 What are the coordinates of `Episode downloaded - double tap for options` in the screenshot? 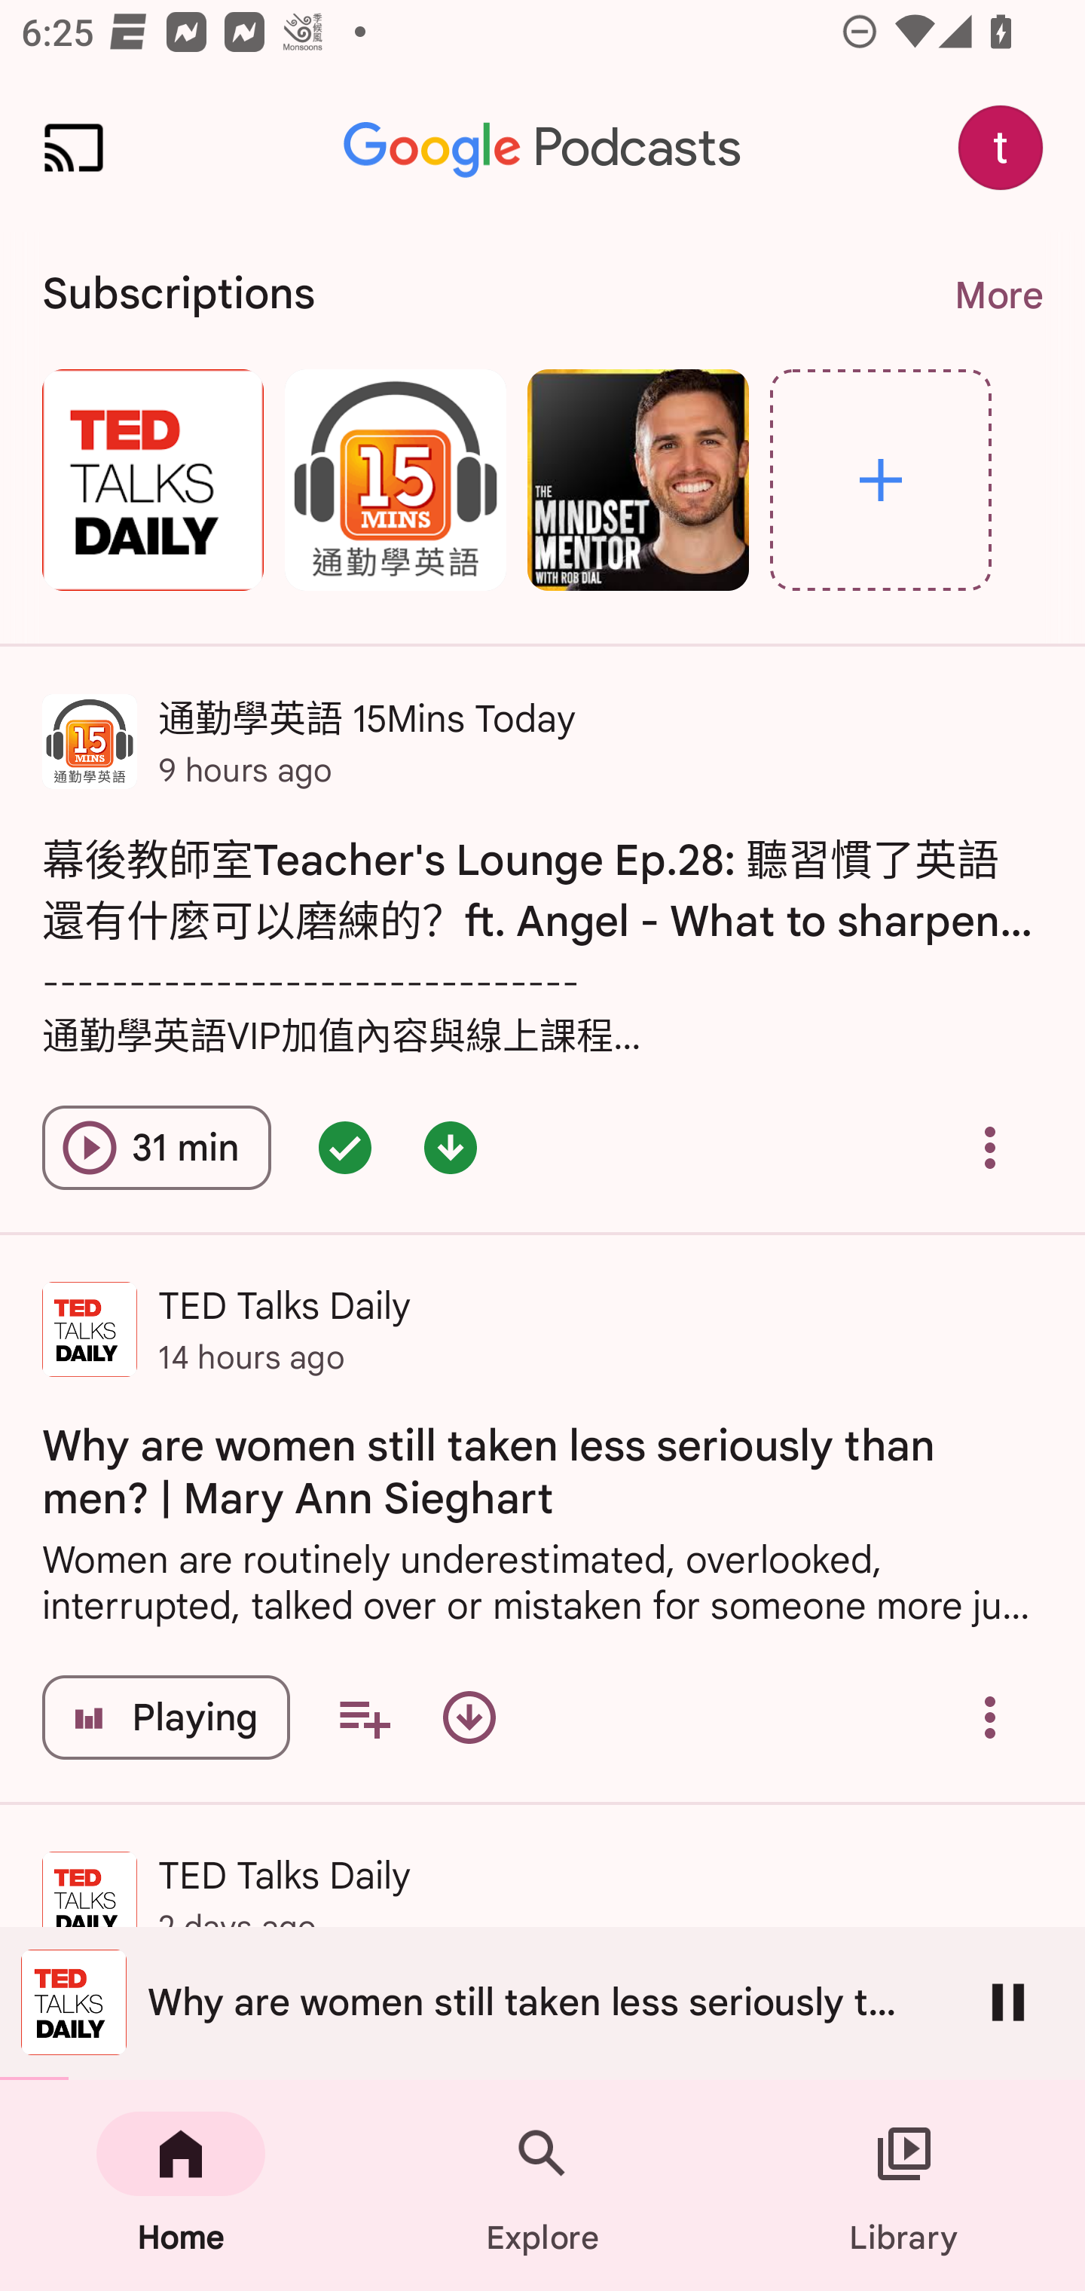 It's located at (451, 1147).